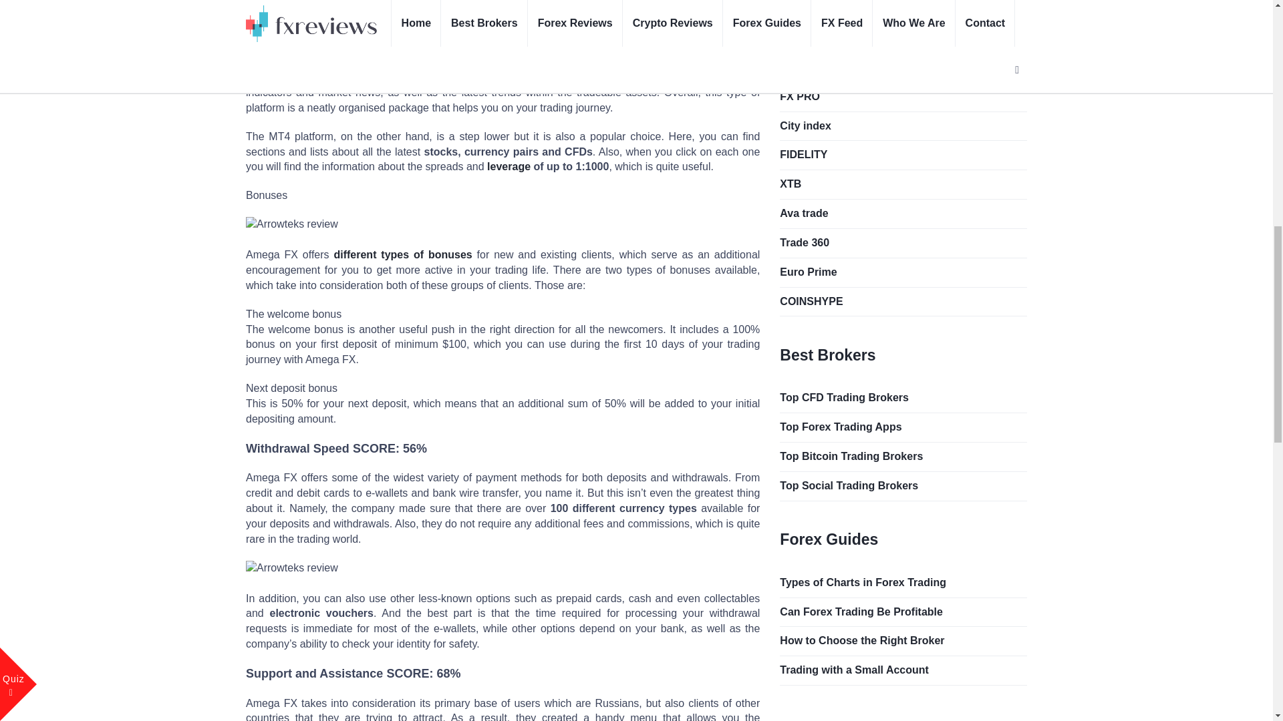  I want to click on leverage, so click(509, 166).